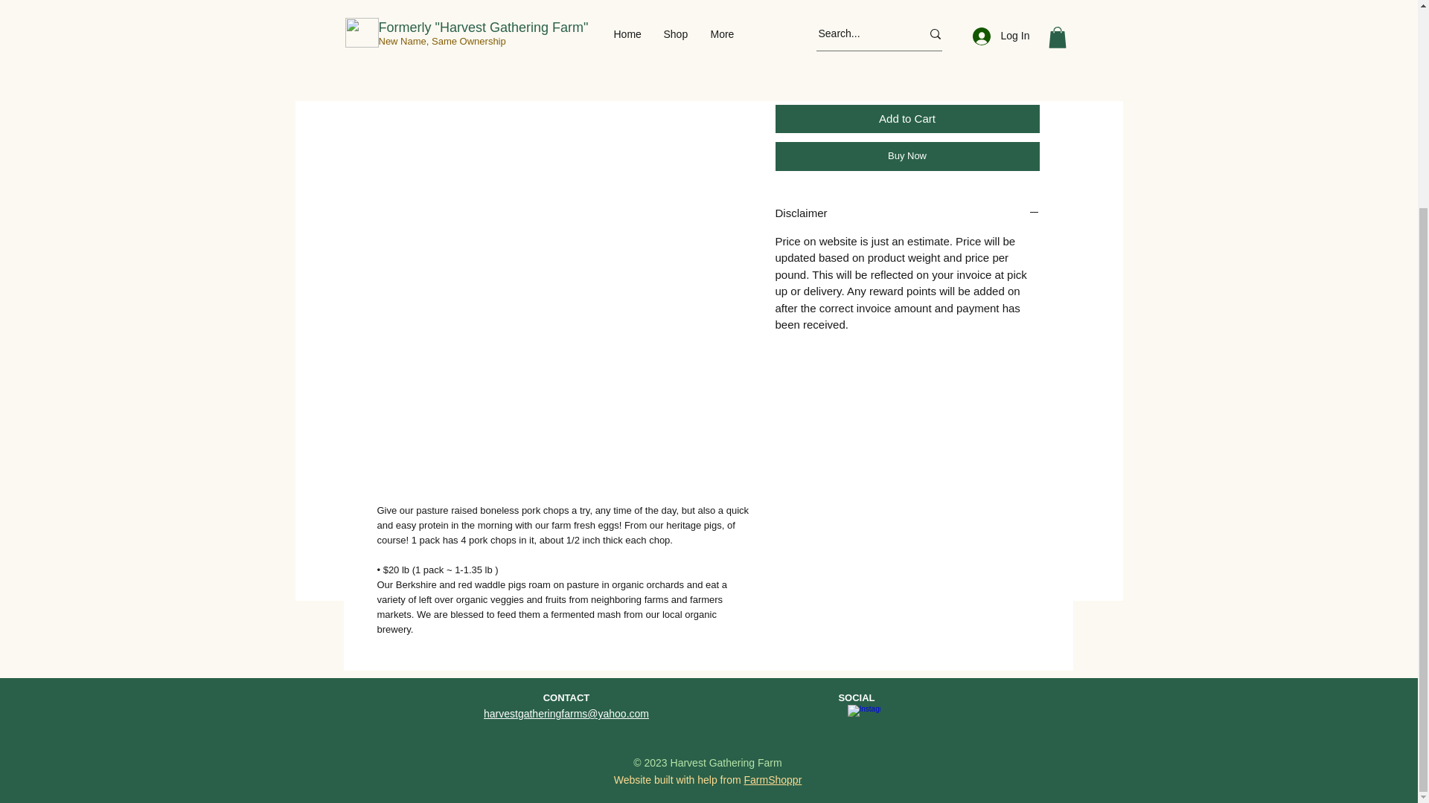  Describe the element at coordinates (908, 119) in the screenshot. I see `Add to Cart` at that location.